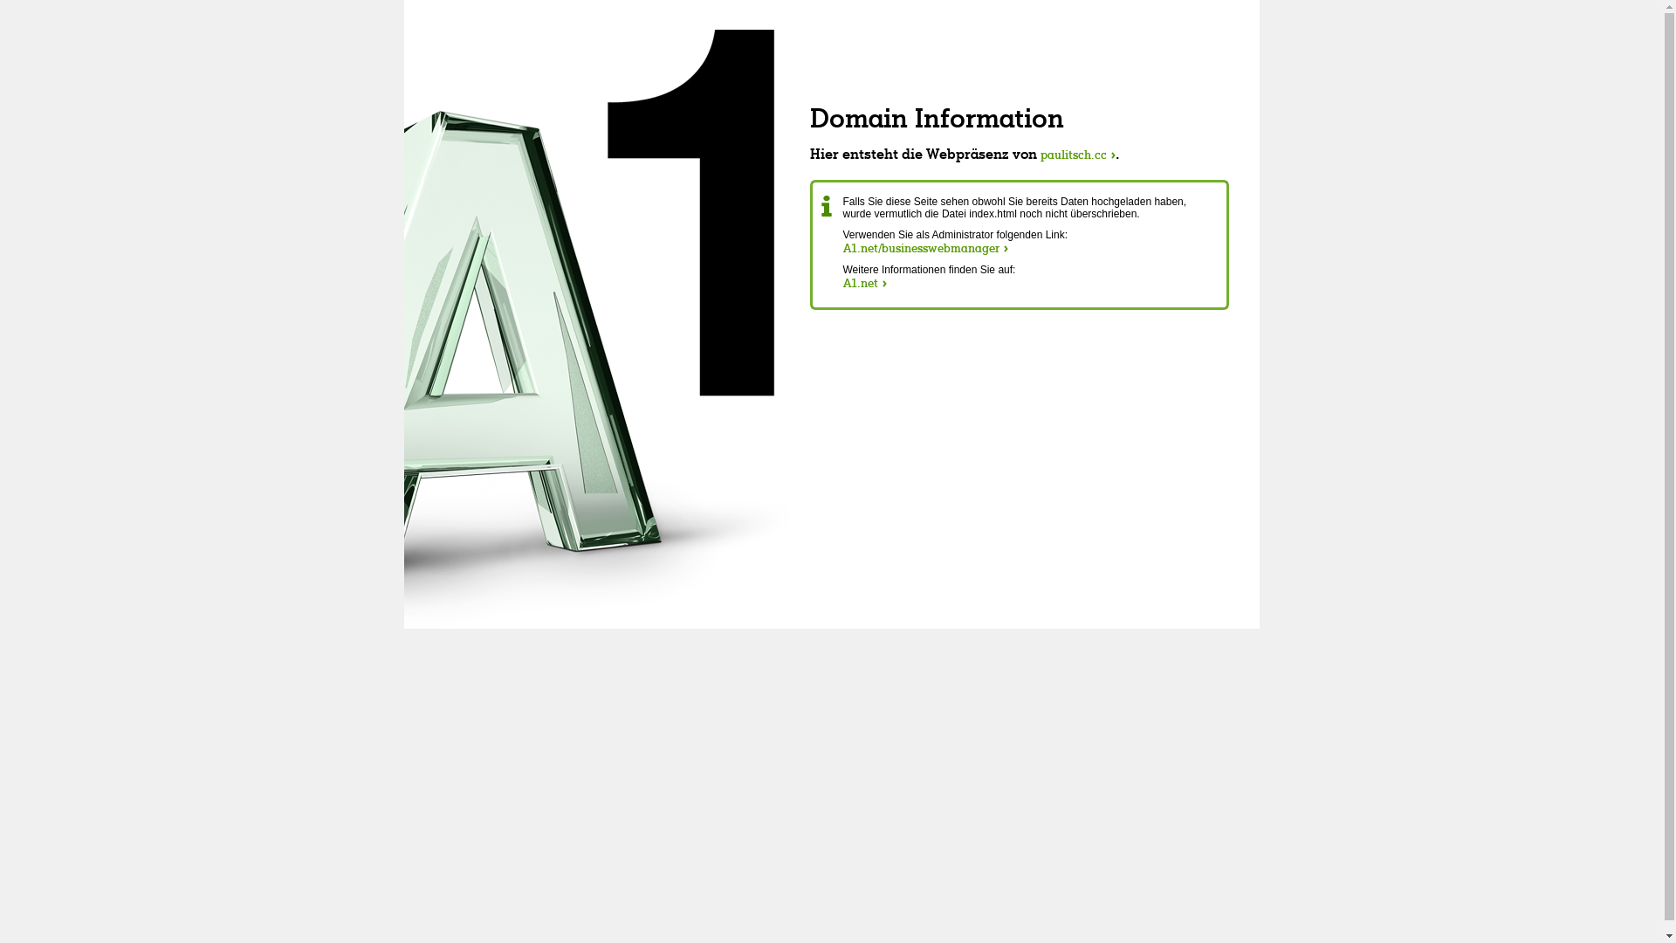 This screenshot has width=1676, height=943. I want to click on paulitsch.cc, so click(1078, 155).